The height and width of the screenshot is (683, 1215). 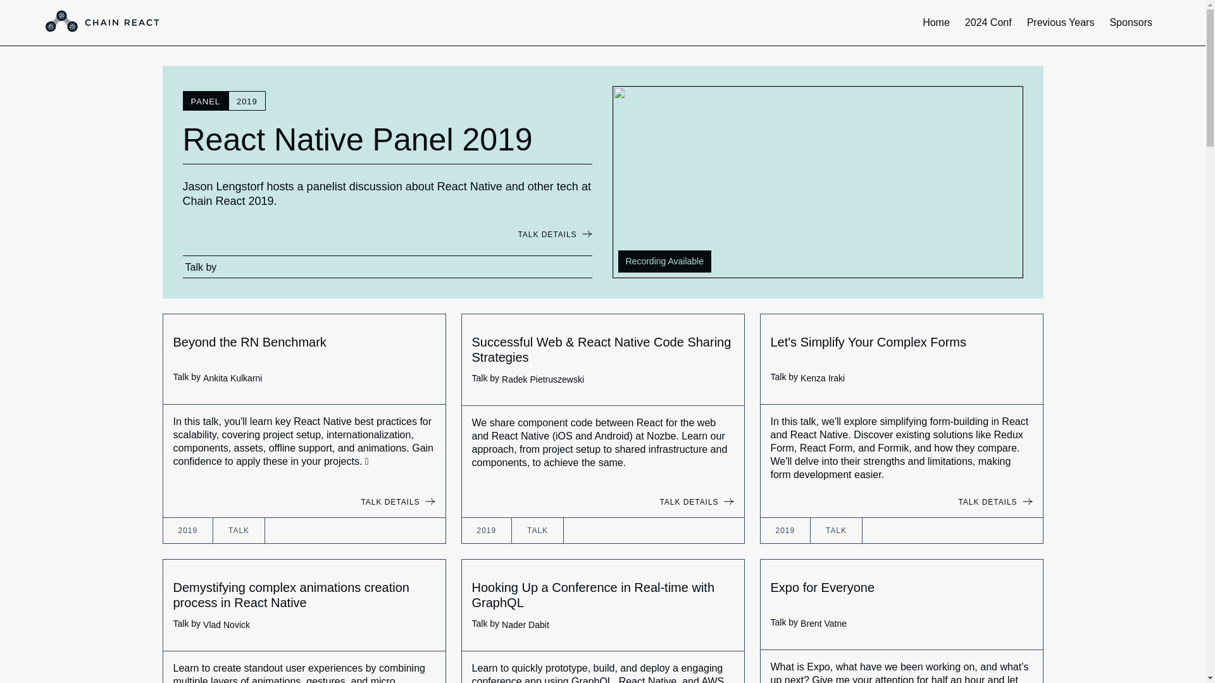 I want to click on Brent Vatne, so click(x=824, y=624).